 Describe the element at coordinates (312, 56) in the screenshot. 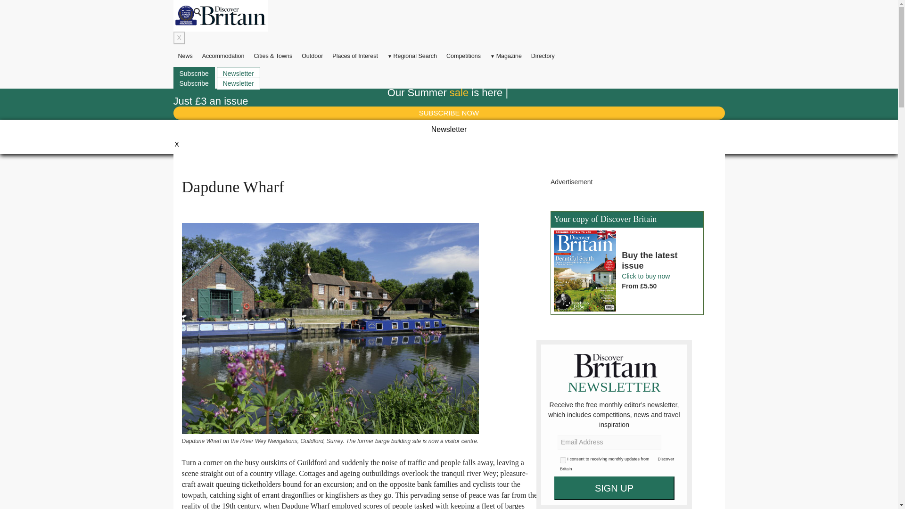

I see `Outdoor` at that location.